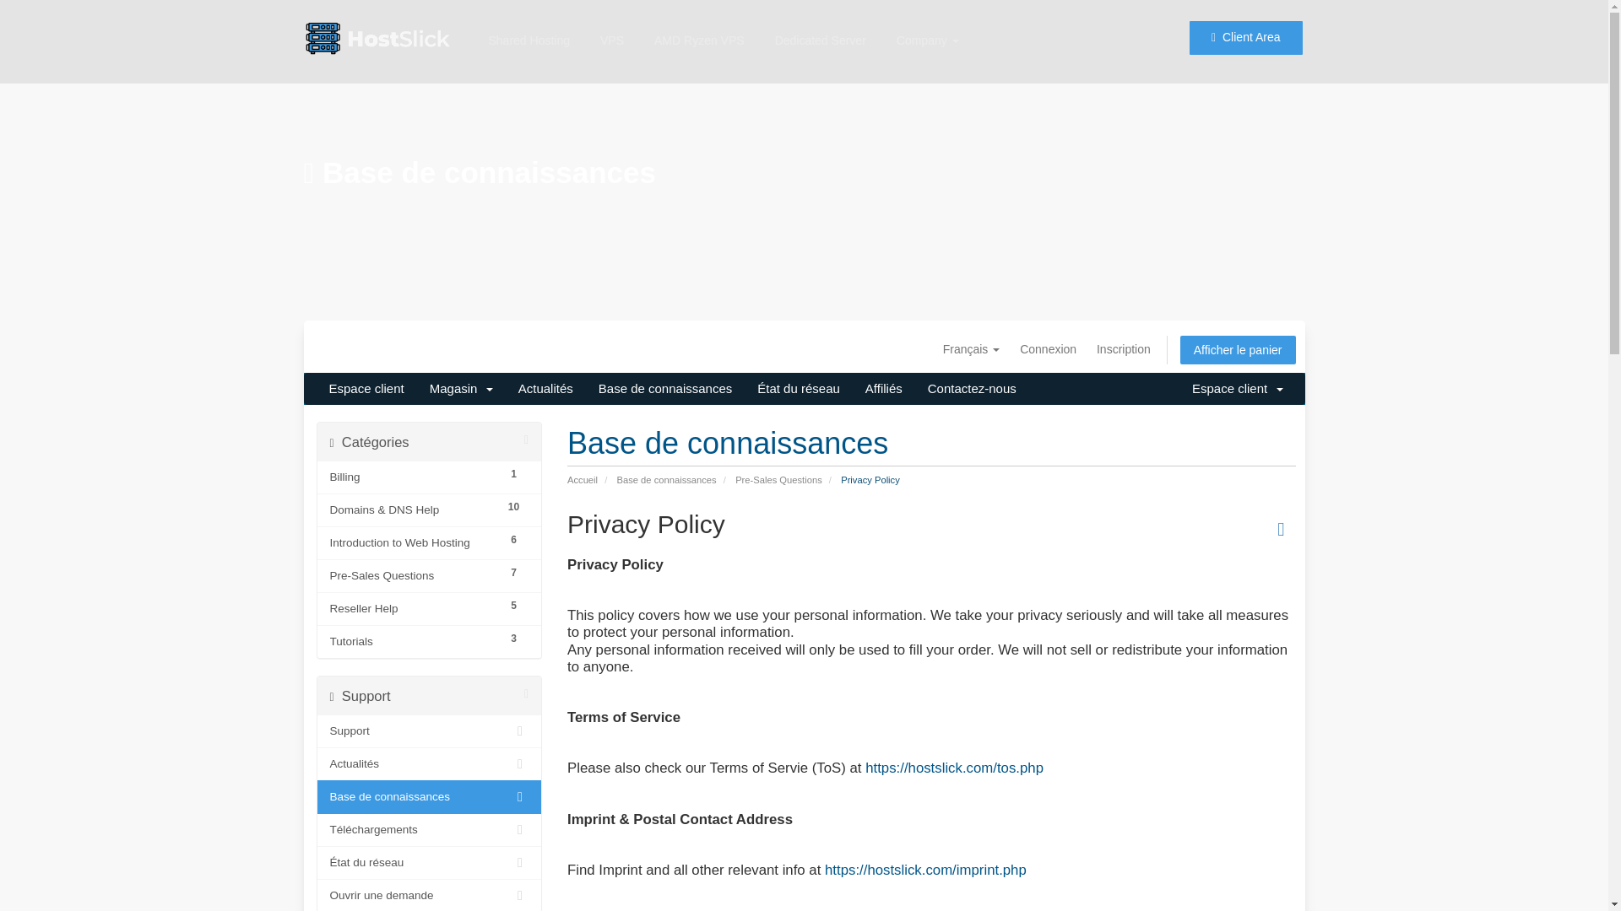  I want to click on Shared Hosting, so click(529, 13).